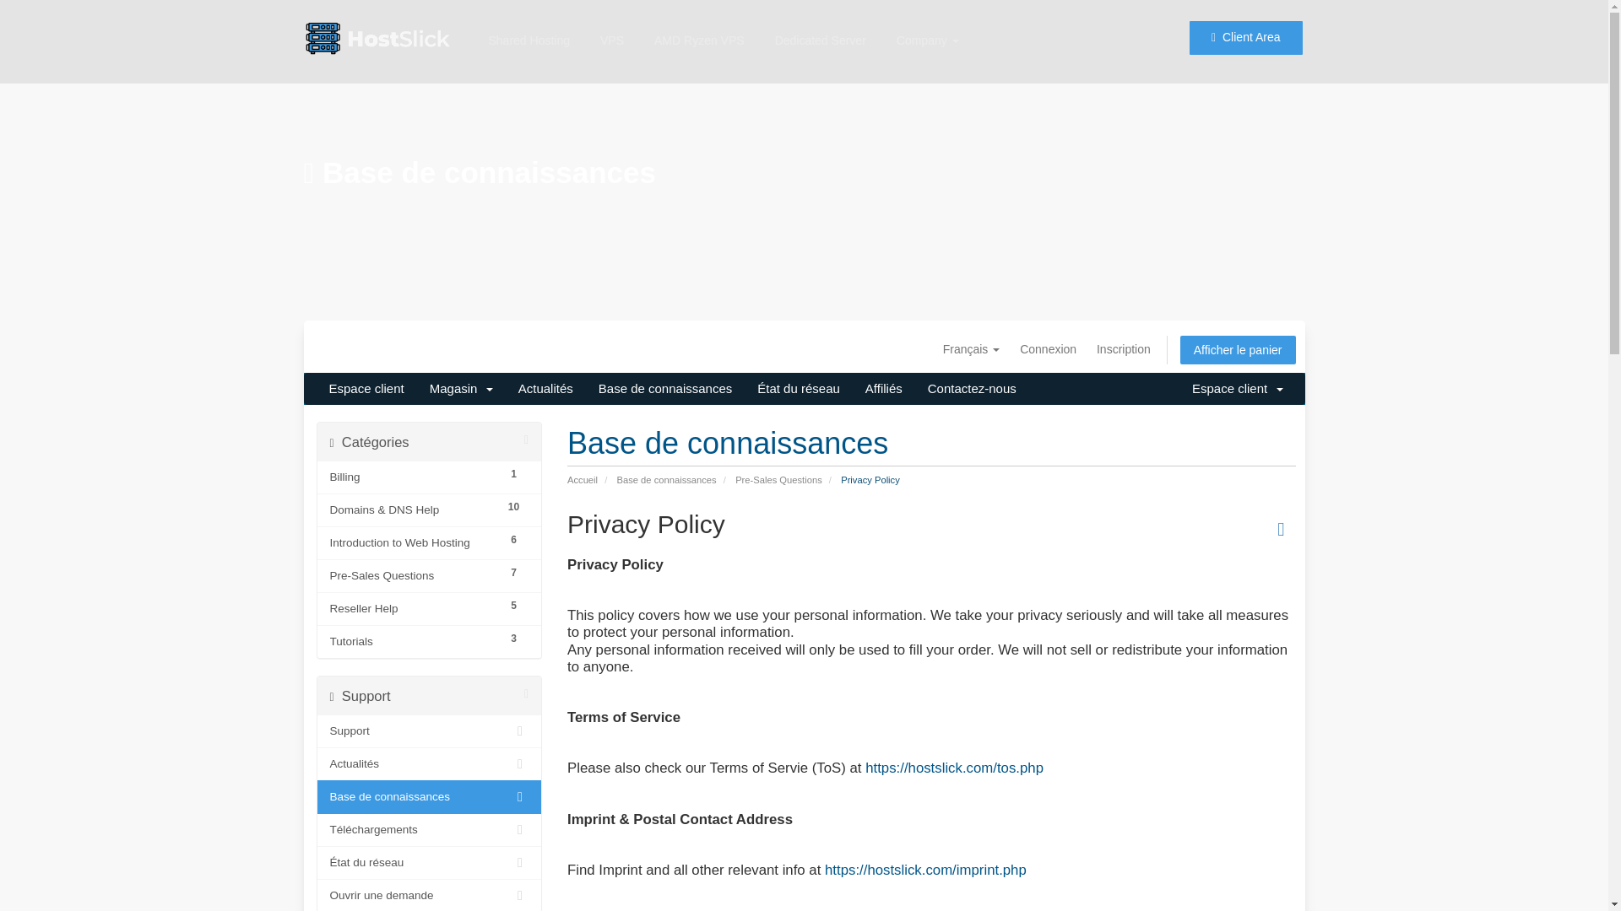  I want to click on Shared Hosting, so click(529, 13).